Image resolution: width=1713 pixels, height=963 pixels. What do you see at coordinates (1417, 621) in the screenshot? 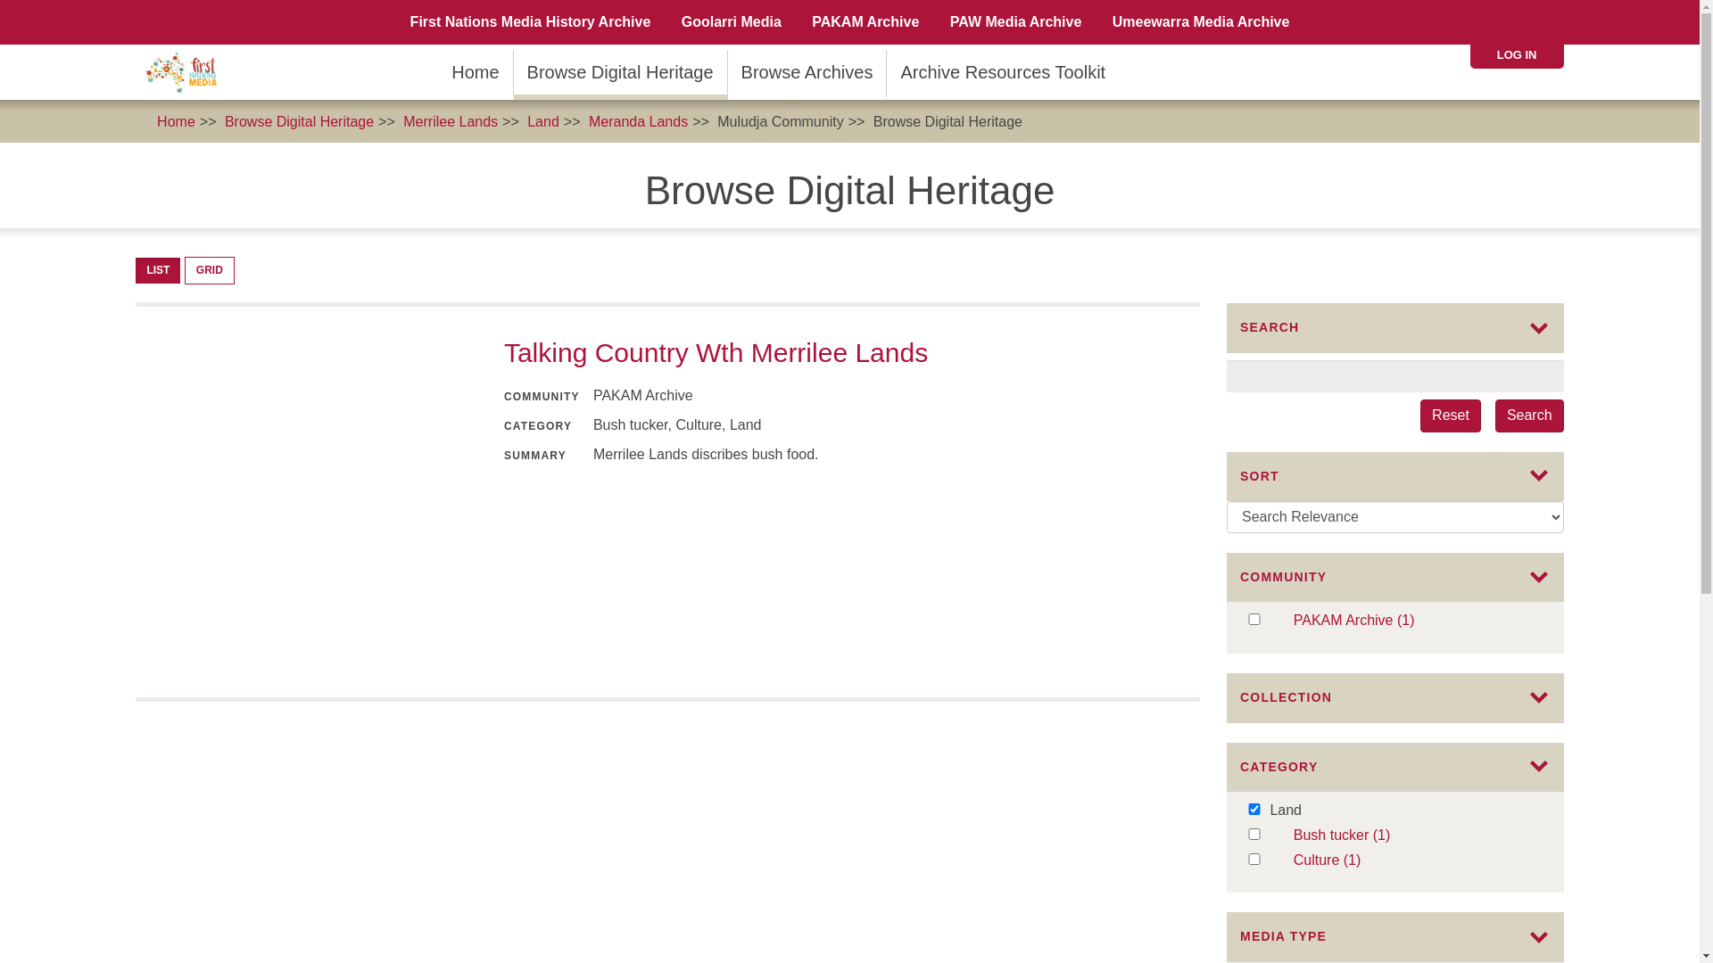
I see `PAKAM Archive (1)
Apply PAKAM Archive filter` at bounding box center [1417, 621].